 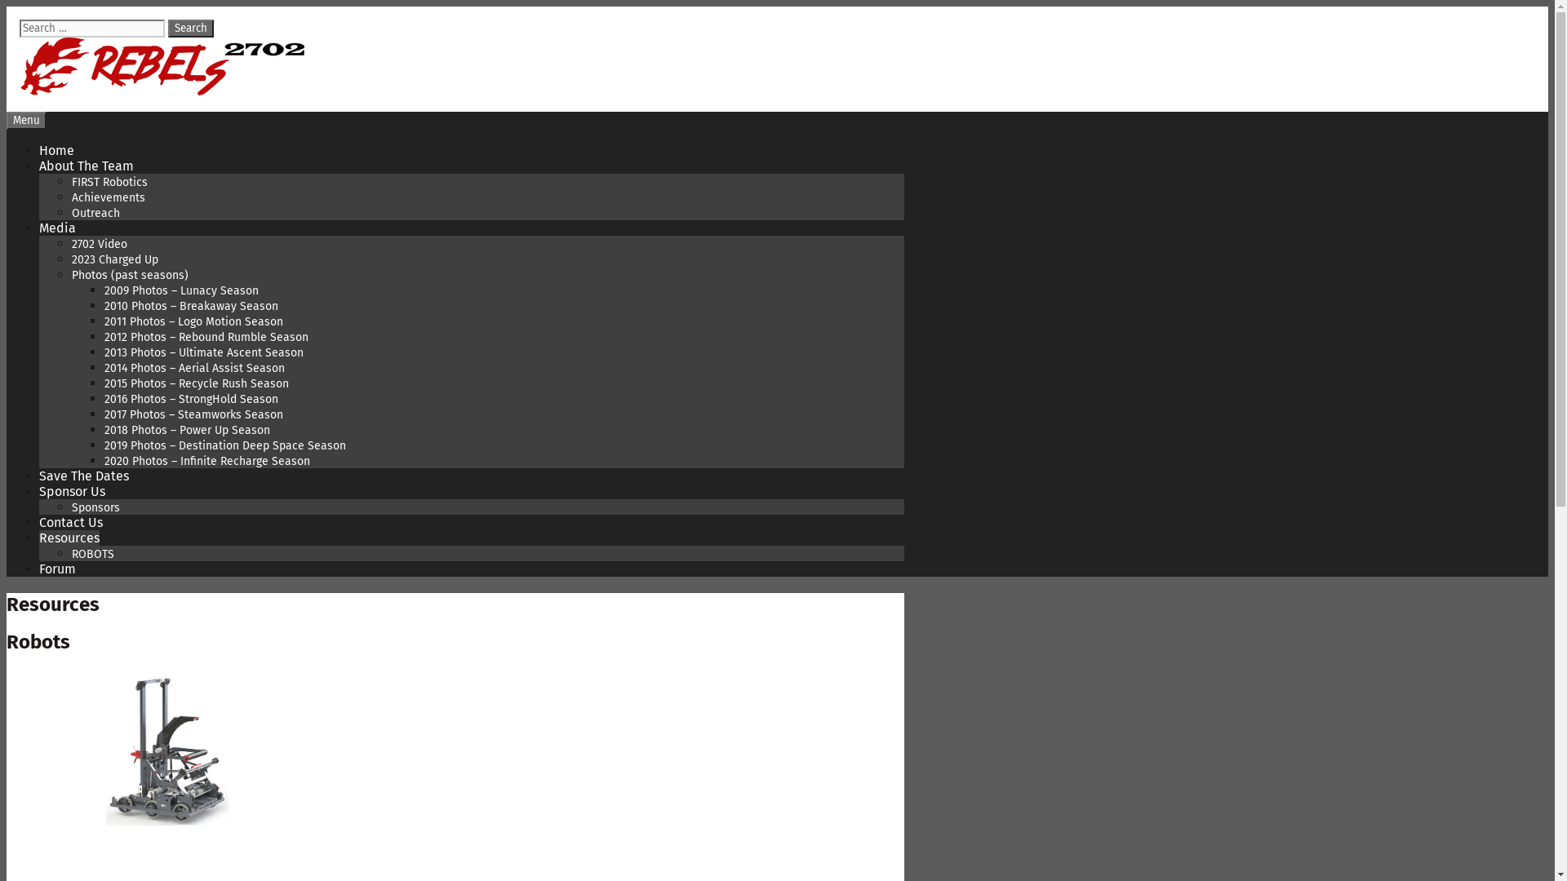 What do you see at coordinates (7, 7) in the screenshot?
I see `Skip to content` at bounding box center [7, 7].